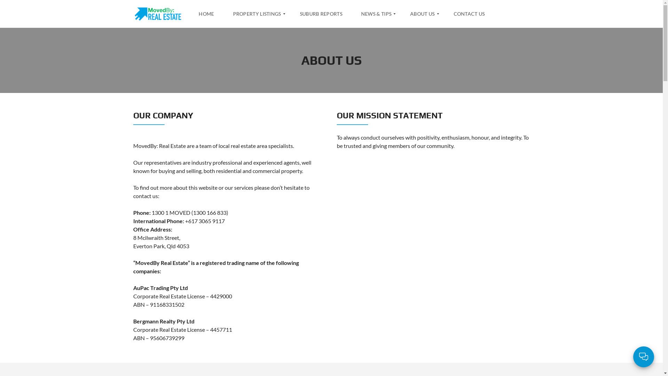  What do you see at coordinates (257, 14) in the screenshot?
I see `PROPERTY LISTINGS` at bounding box center [257, 14].